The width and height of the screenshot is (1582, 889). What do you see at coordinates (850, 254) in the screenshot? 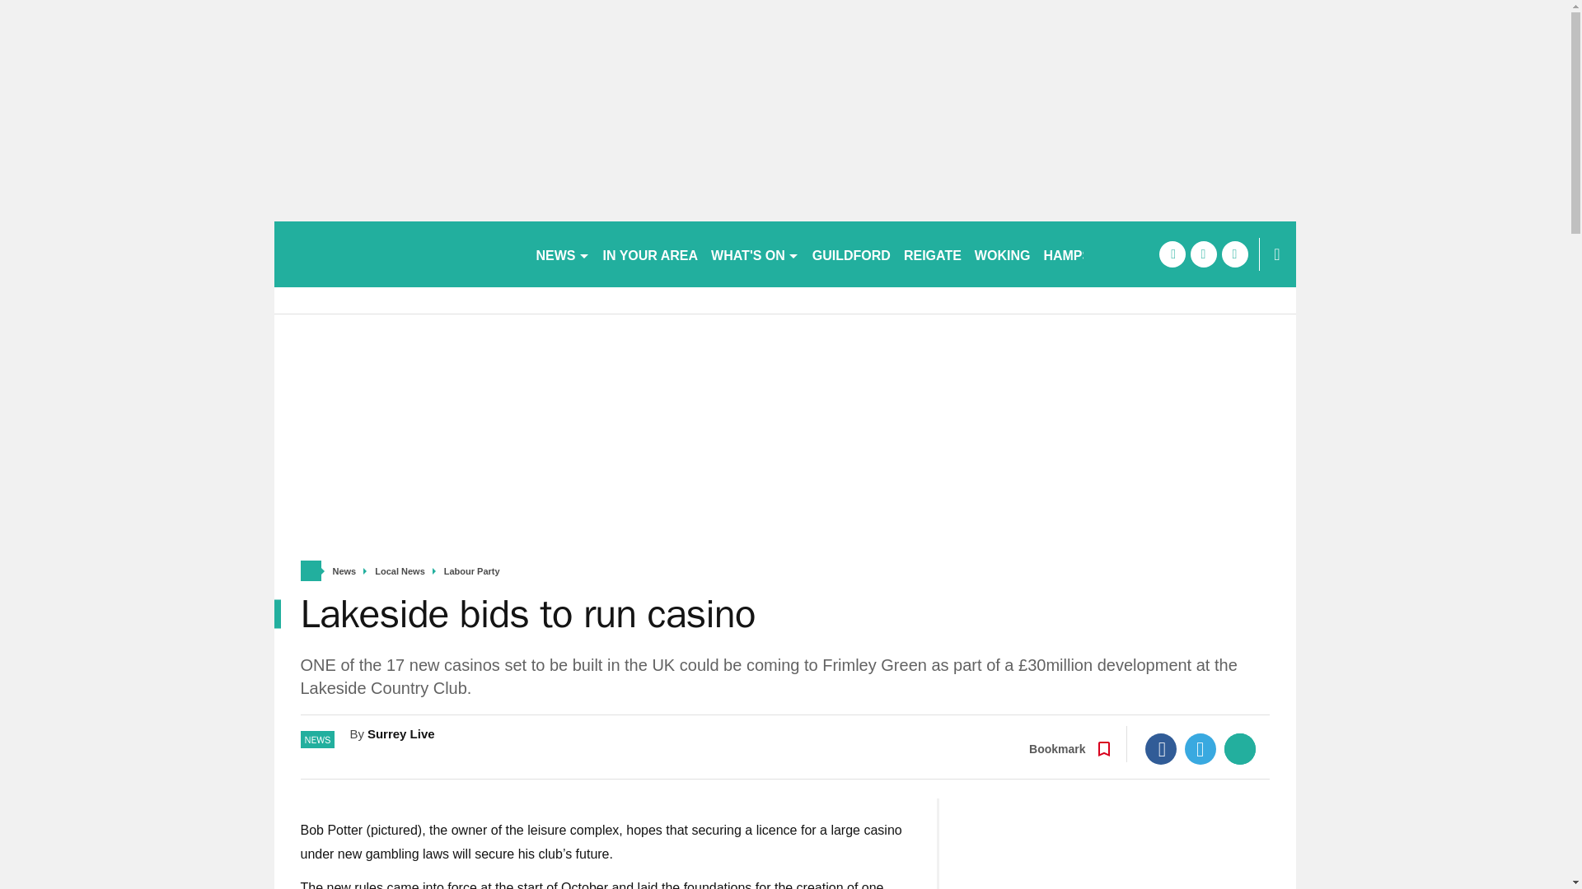
I see `GUILDFORD` at bounding box center [850, 254].